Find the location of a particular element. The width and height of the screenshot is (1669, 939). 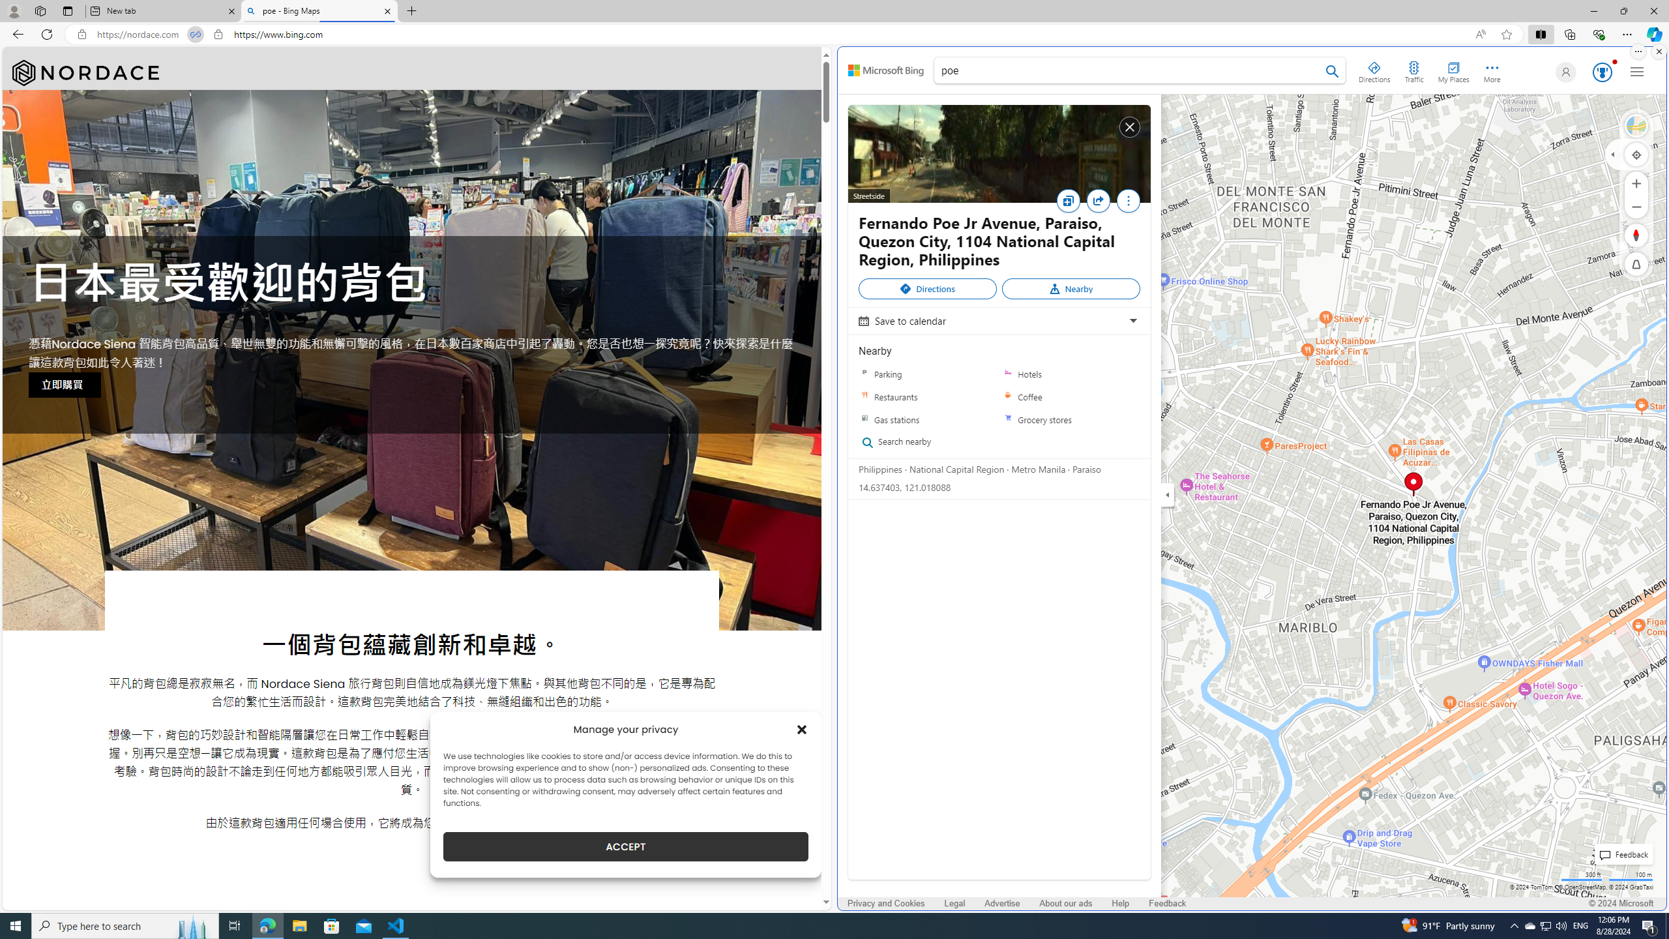

AutomationID: rh_meter is located at coordinates (1603, 72).